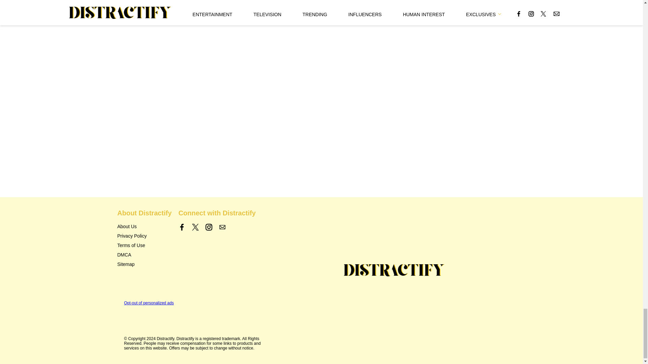 The width and height of the screenshot is (648, 364). Describe the element at coordinates (132, 236) in the screenshot. I see `Privacy Policy` at that location.